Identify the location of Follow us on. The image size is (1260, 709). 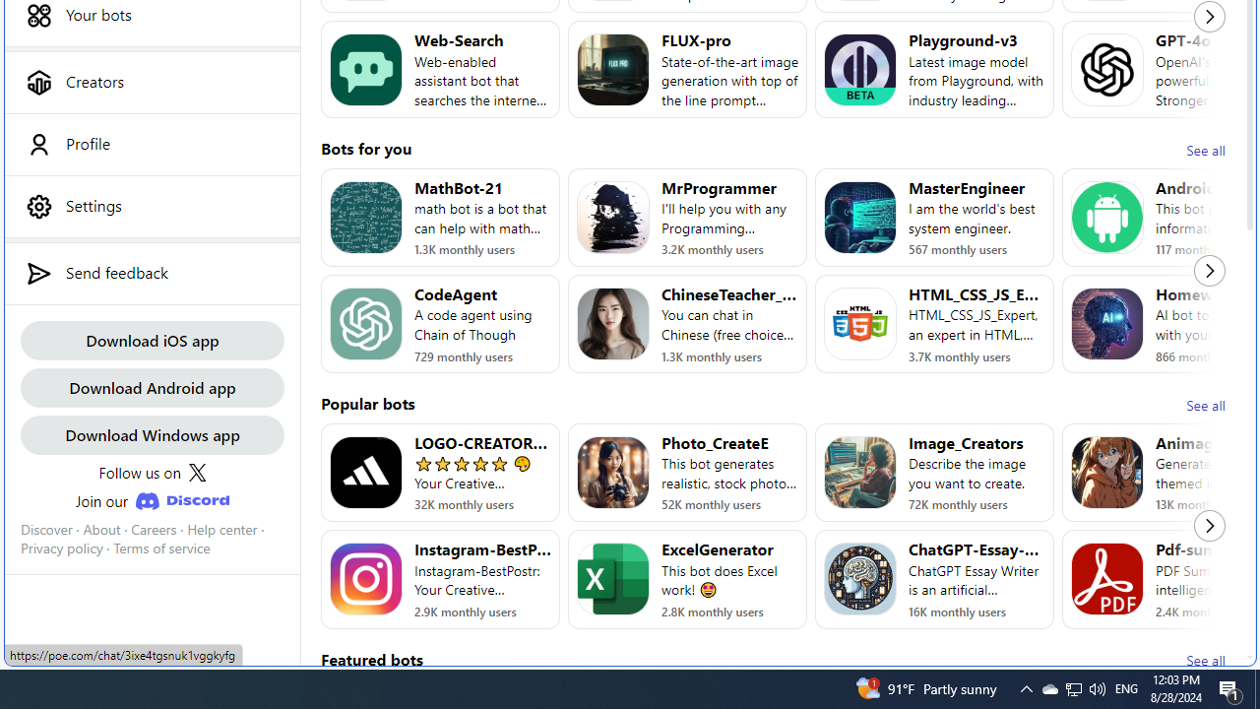
(152, 473).